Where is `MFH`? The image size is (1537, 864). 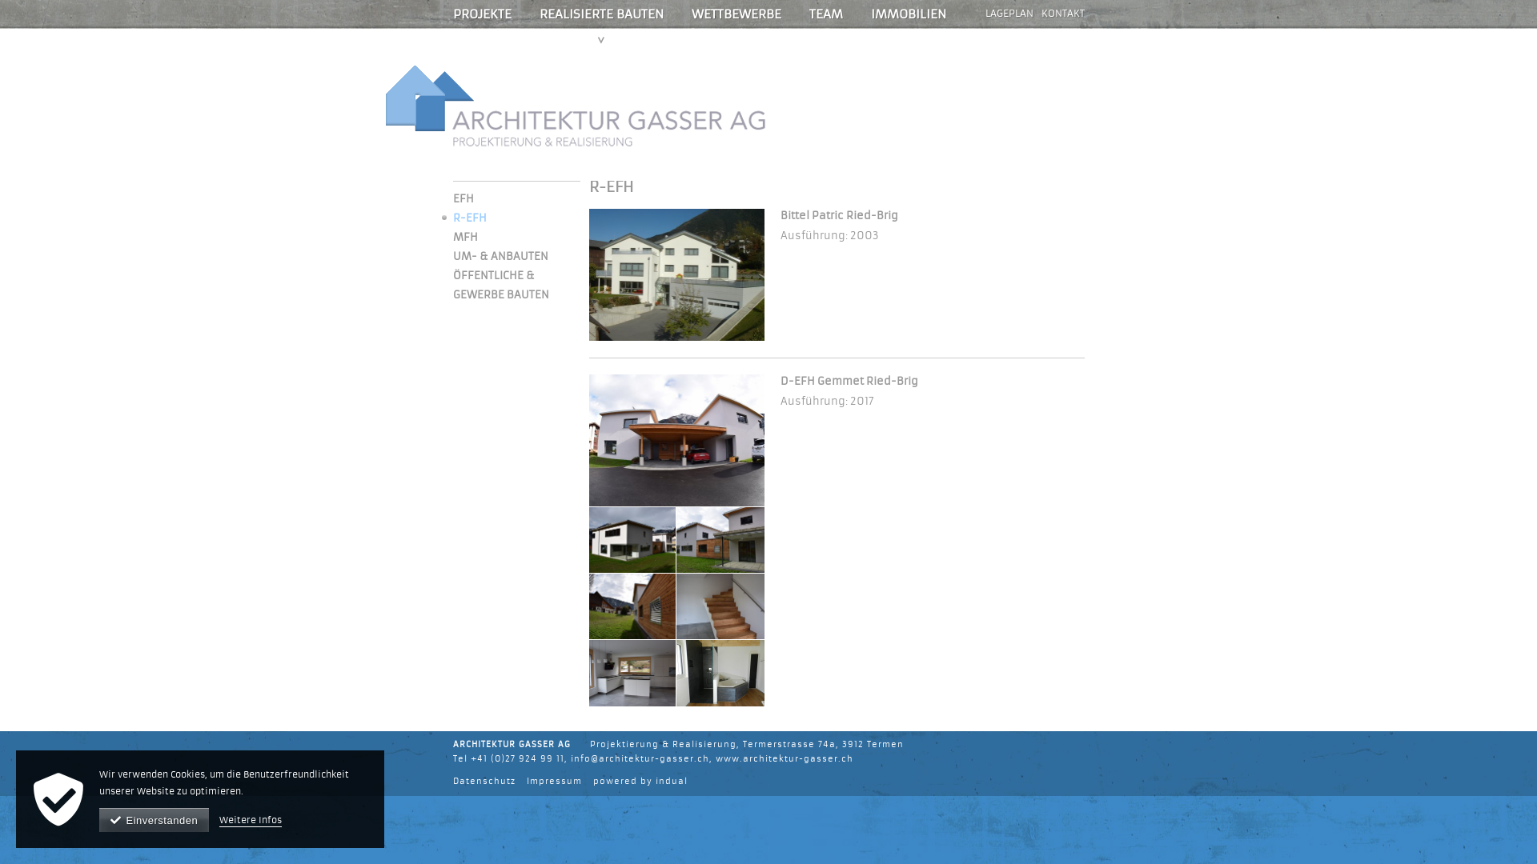 MFH is located at coordinates (466, 237).